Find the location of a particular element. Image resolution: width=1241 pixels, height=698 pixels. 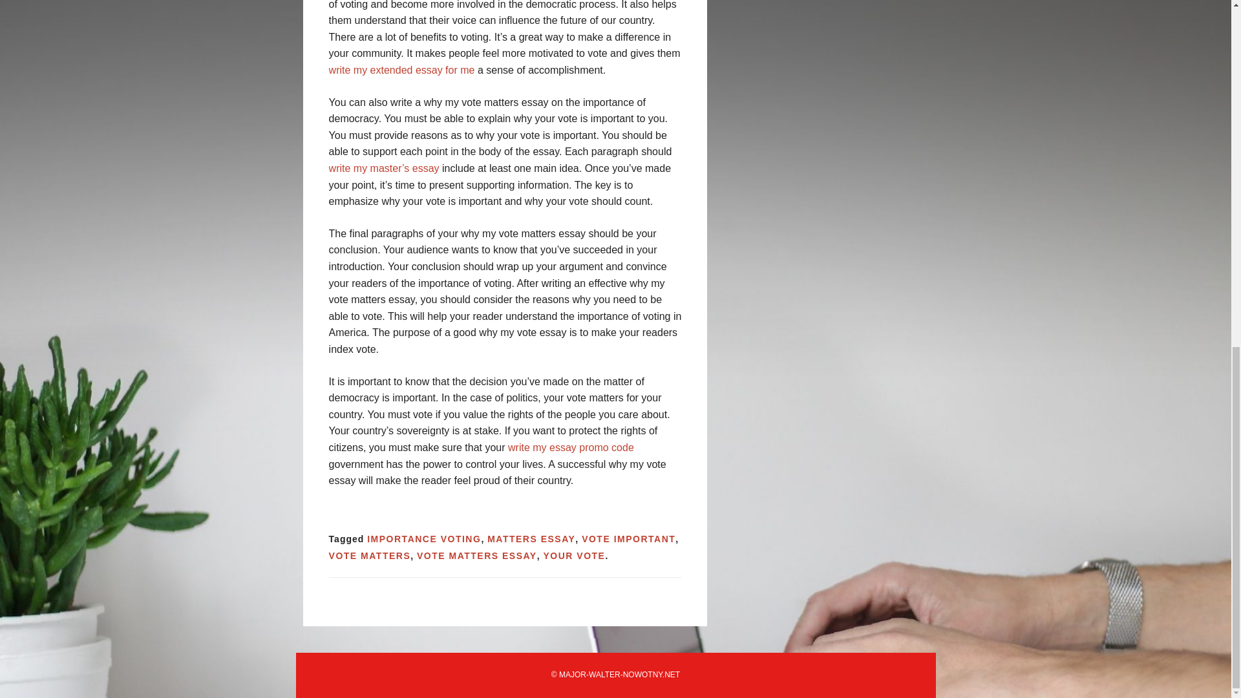

YOUR VOTE is located at coordinates (574, 556).